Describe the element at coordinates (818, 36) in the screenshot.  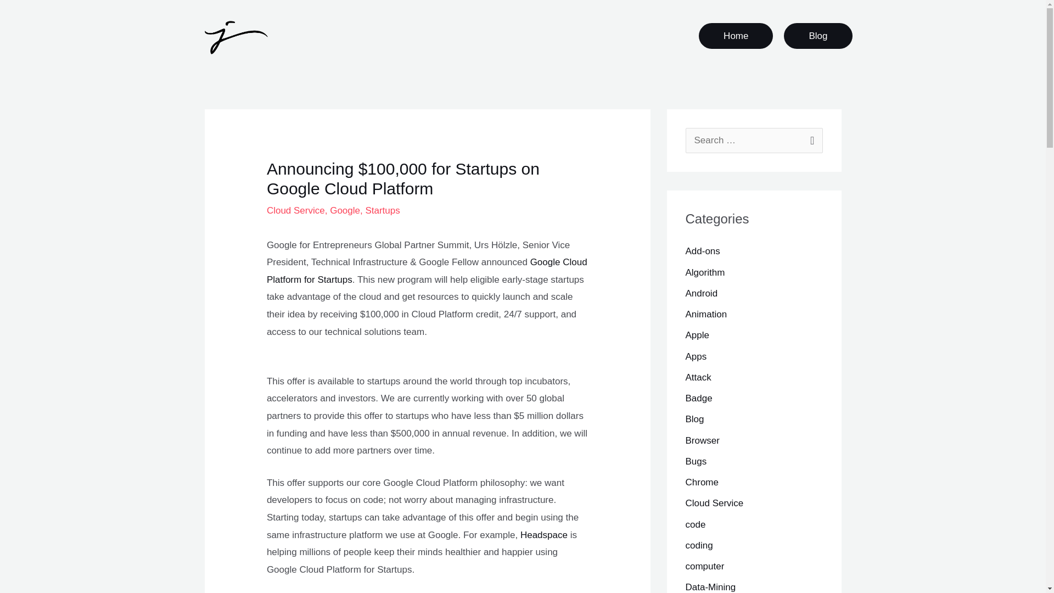
I see `Blog` at that location.